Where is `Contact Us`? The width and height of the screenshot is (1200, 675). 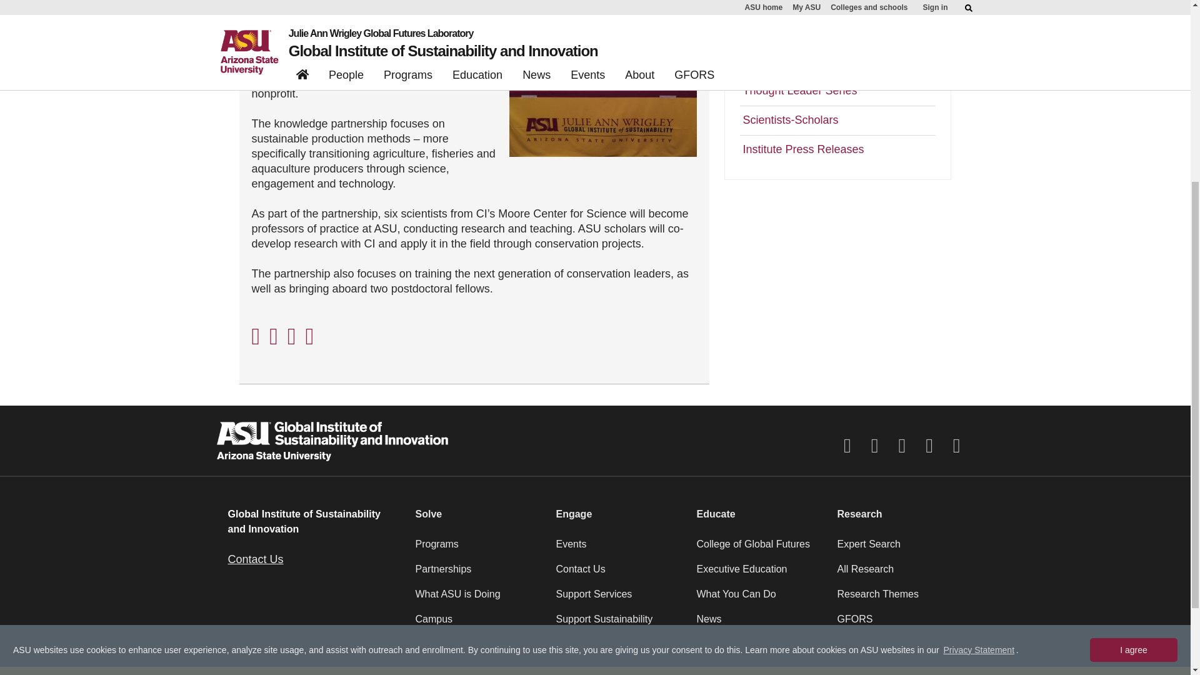
Contact Us is located at coordinates (619, 574).